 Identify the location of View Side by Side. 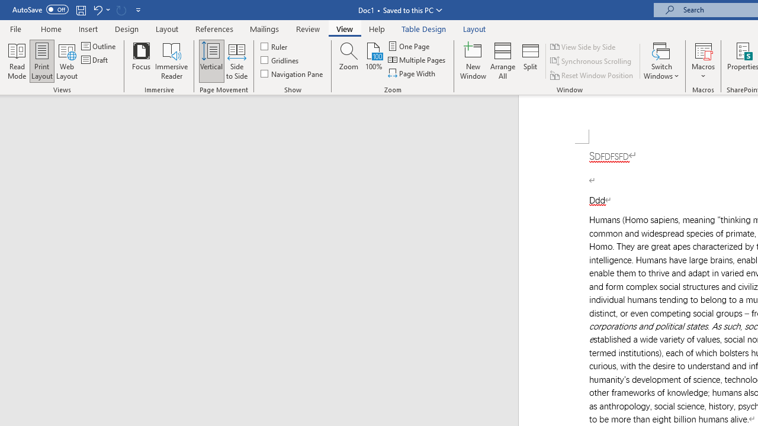
(583, 46).